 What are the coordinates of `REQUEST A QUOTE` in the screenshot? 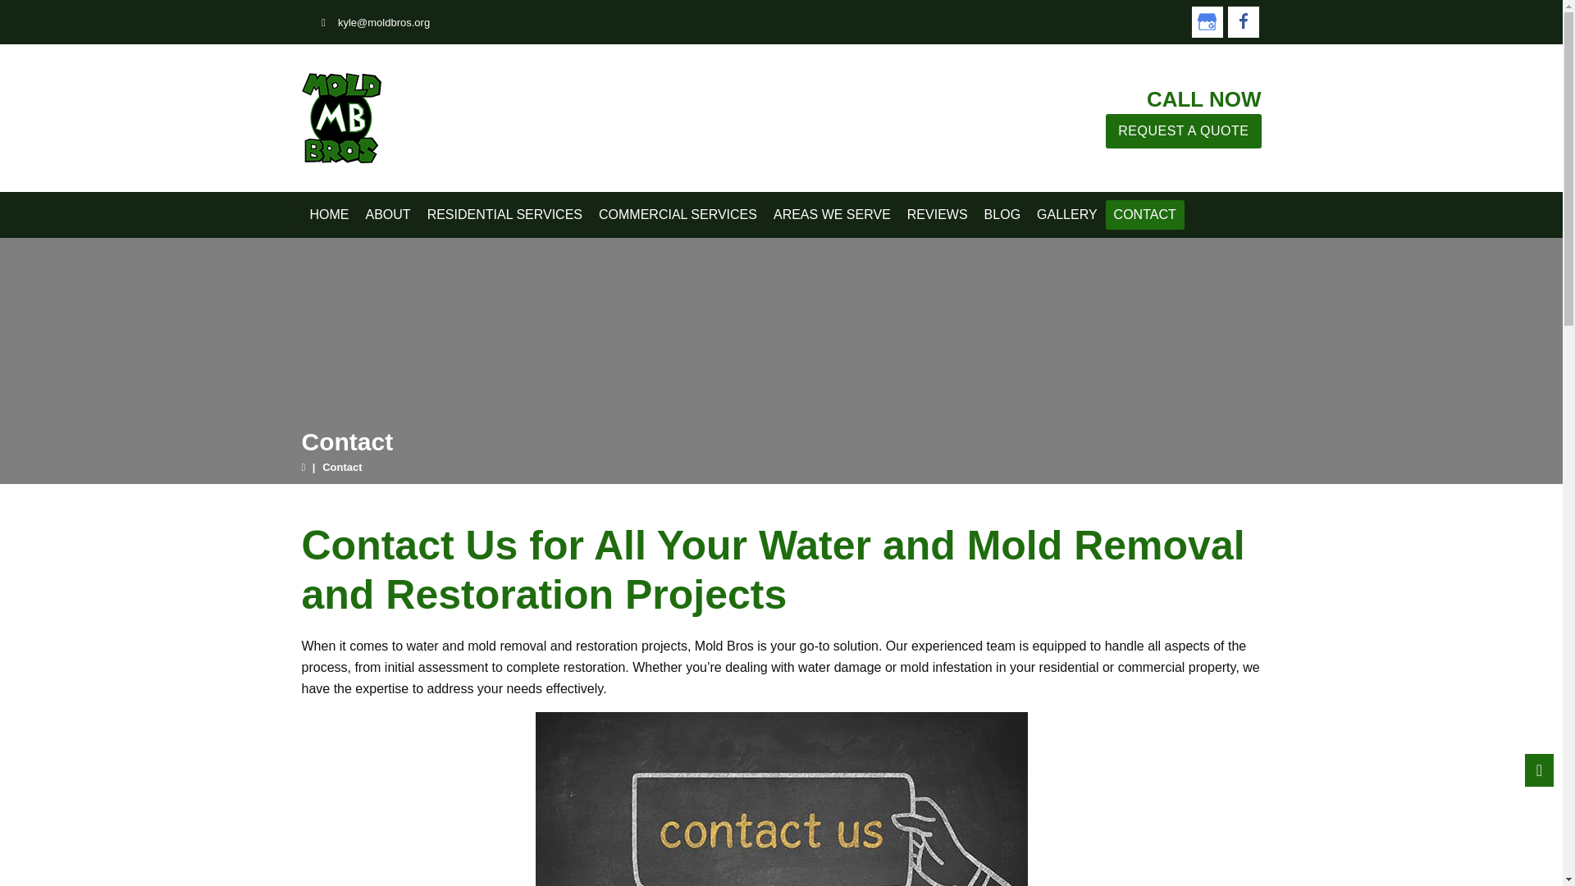 It's located at (1183, 131).